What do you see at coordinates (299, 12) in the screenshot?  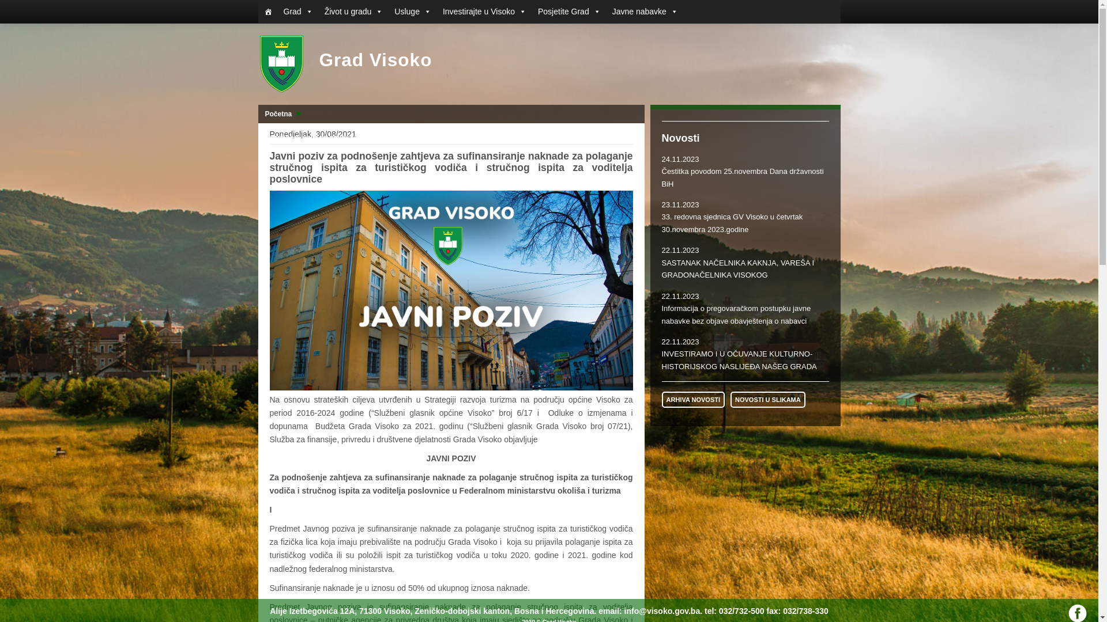 I see `Grad` at bounding box center [299, 12].